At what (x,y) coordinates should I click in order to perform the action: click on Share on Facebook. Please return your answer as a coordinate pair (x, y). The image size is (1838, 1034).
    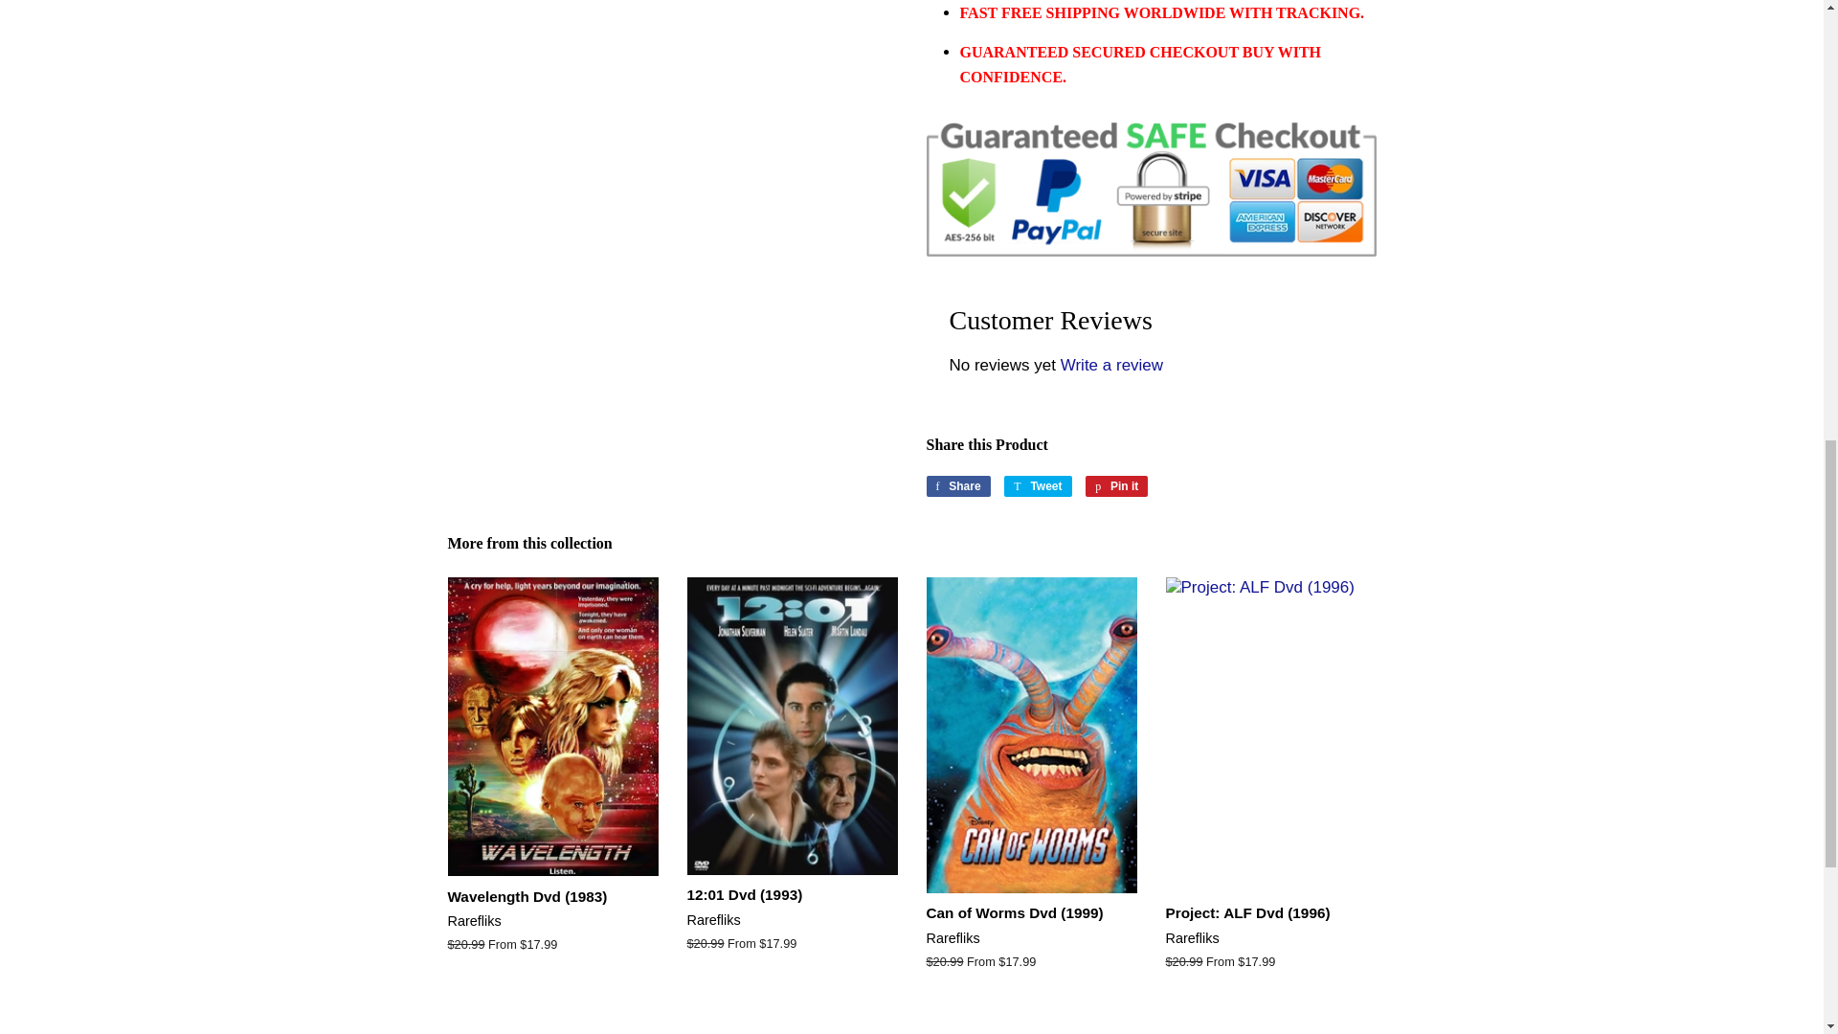
    Looking at the image, I should click on (957, 486).